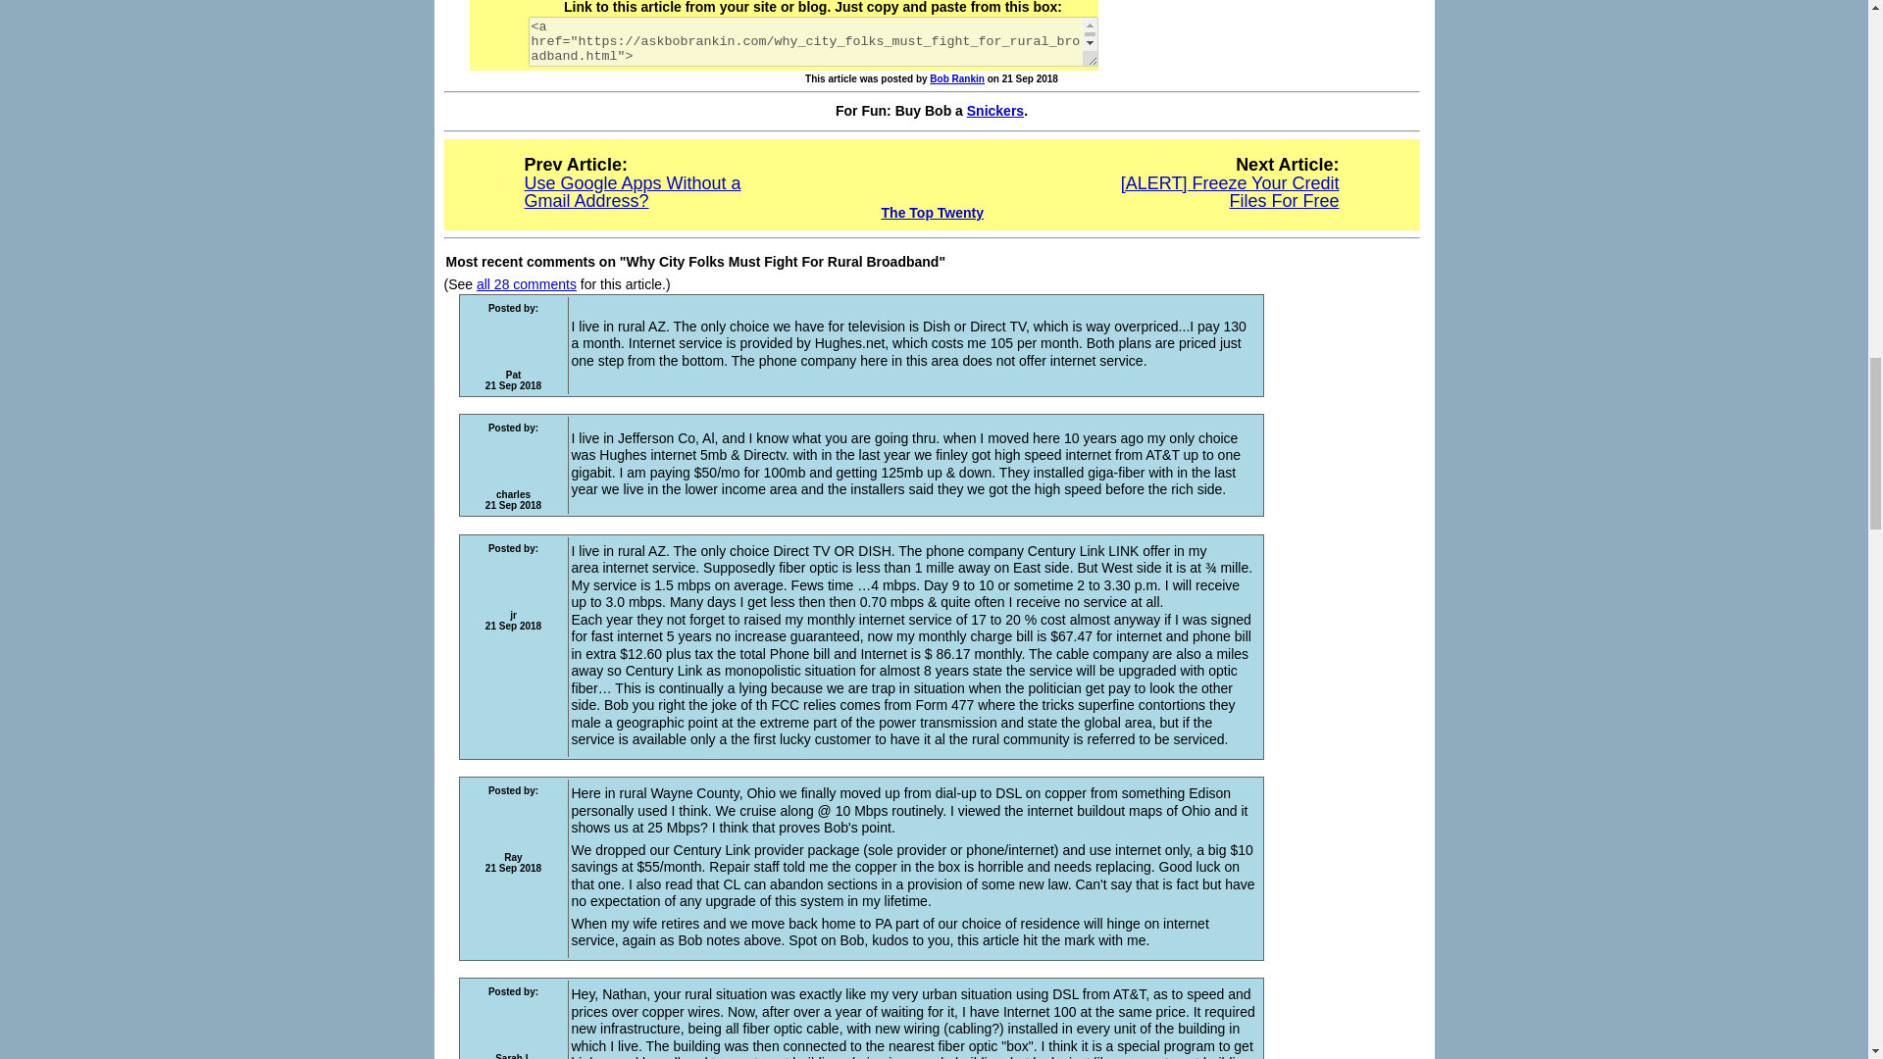 The height and width of the screenshot is (1059, 1883). Describe the element at coordinates (957, 78) in the screenshot. I see `Bob Rankin` at that location.